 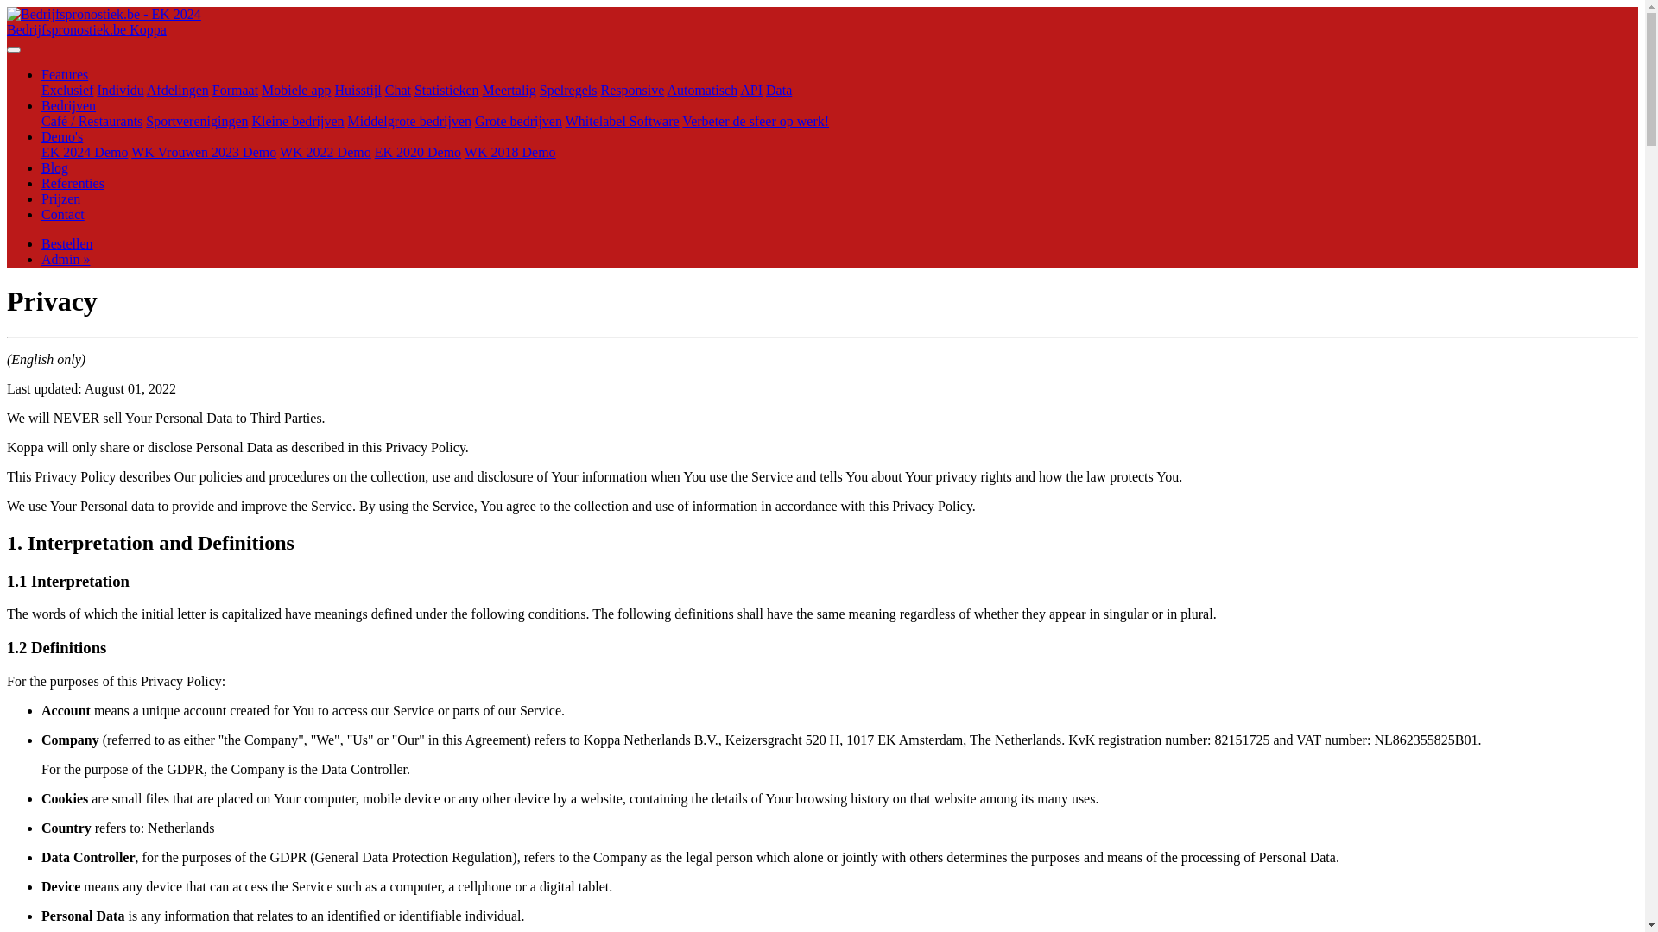 I want to click on Individu, so click(x=120, y=90).